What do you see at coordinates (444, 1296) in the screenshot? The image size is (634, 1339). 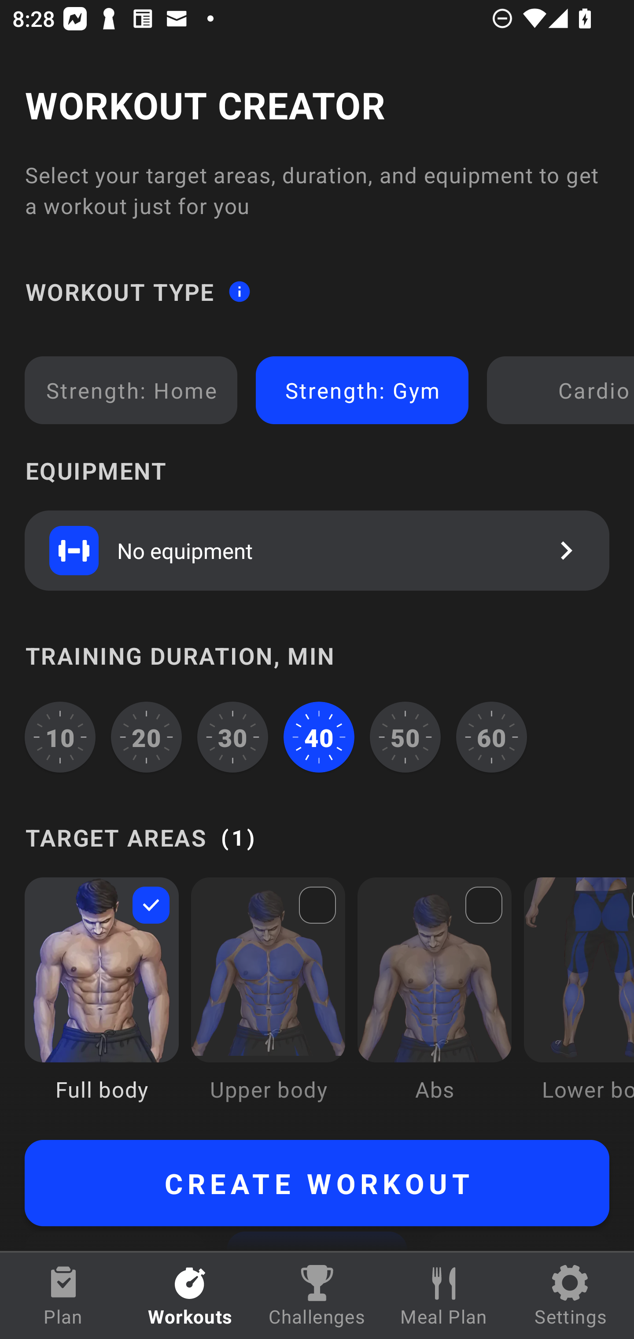 I see ` Meal Plan ` at bounding box center [444, 1296].